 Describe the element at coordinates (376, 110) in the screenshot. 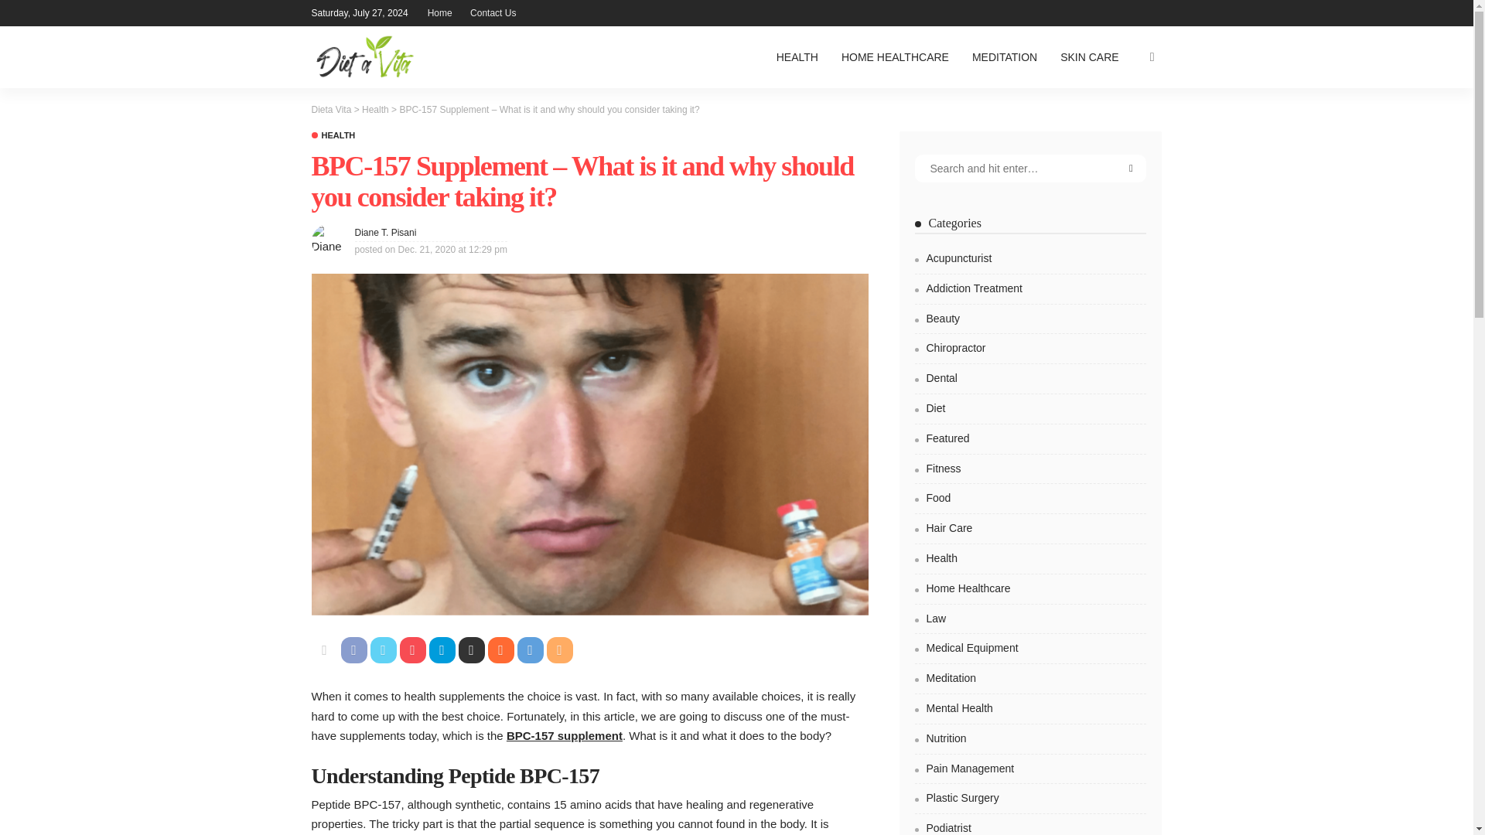

I see `Go to the Health Category archives.` at that location.